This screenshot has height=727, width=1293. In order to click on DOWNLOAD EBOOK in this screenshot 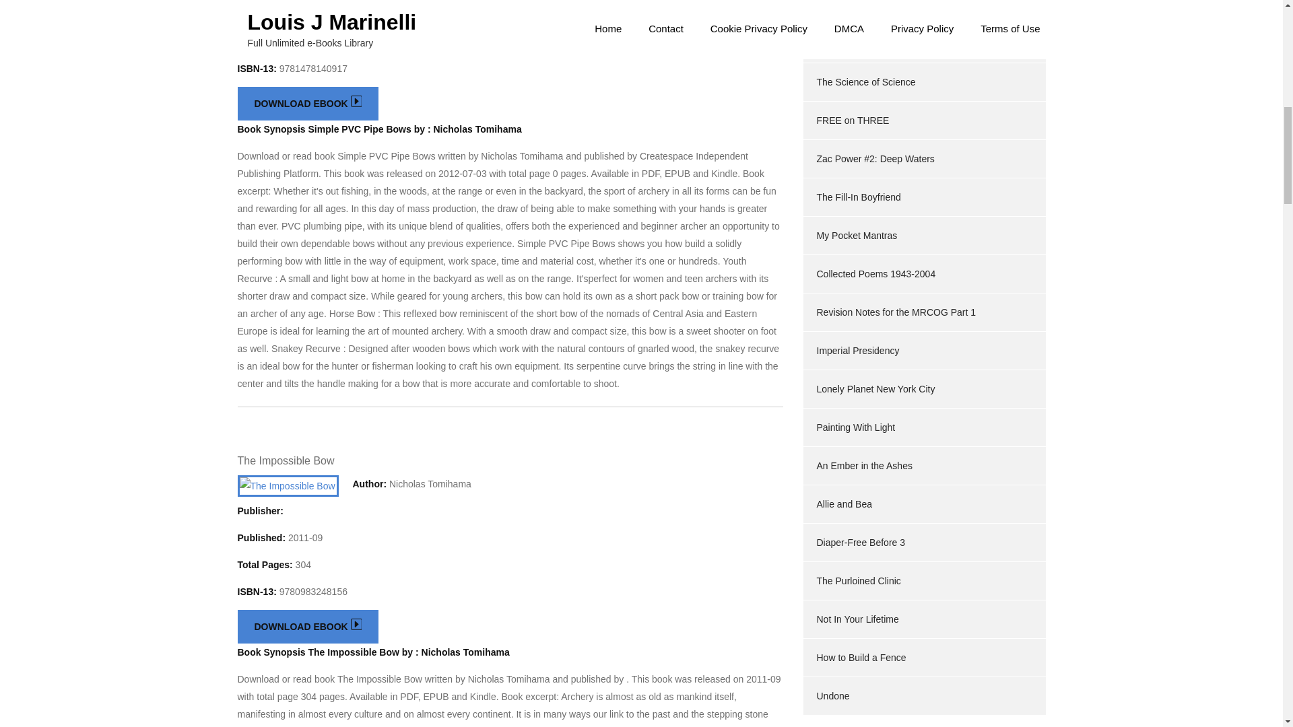, I will do `click(307, 626)`.